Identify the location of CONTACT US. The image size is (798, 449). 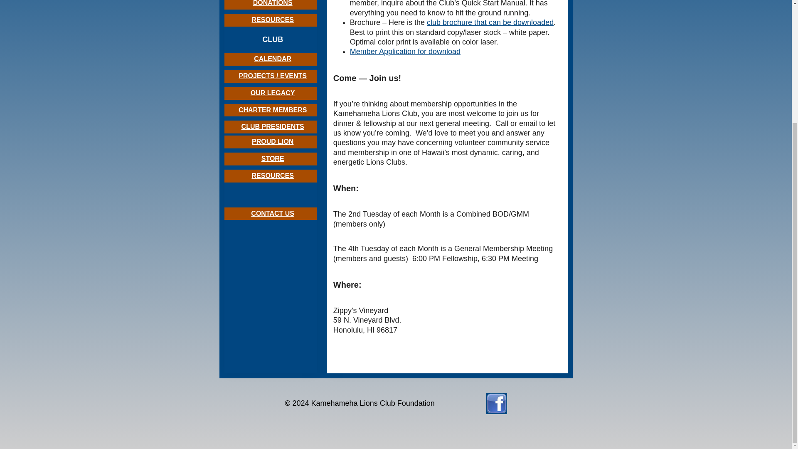
(273, 213).